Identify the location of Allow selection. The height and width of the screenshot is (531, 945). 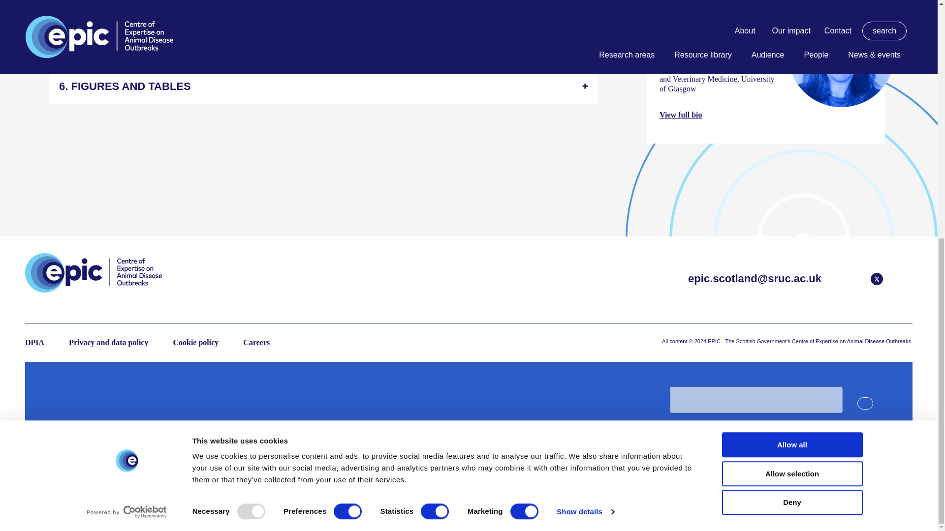
(791, 43).